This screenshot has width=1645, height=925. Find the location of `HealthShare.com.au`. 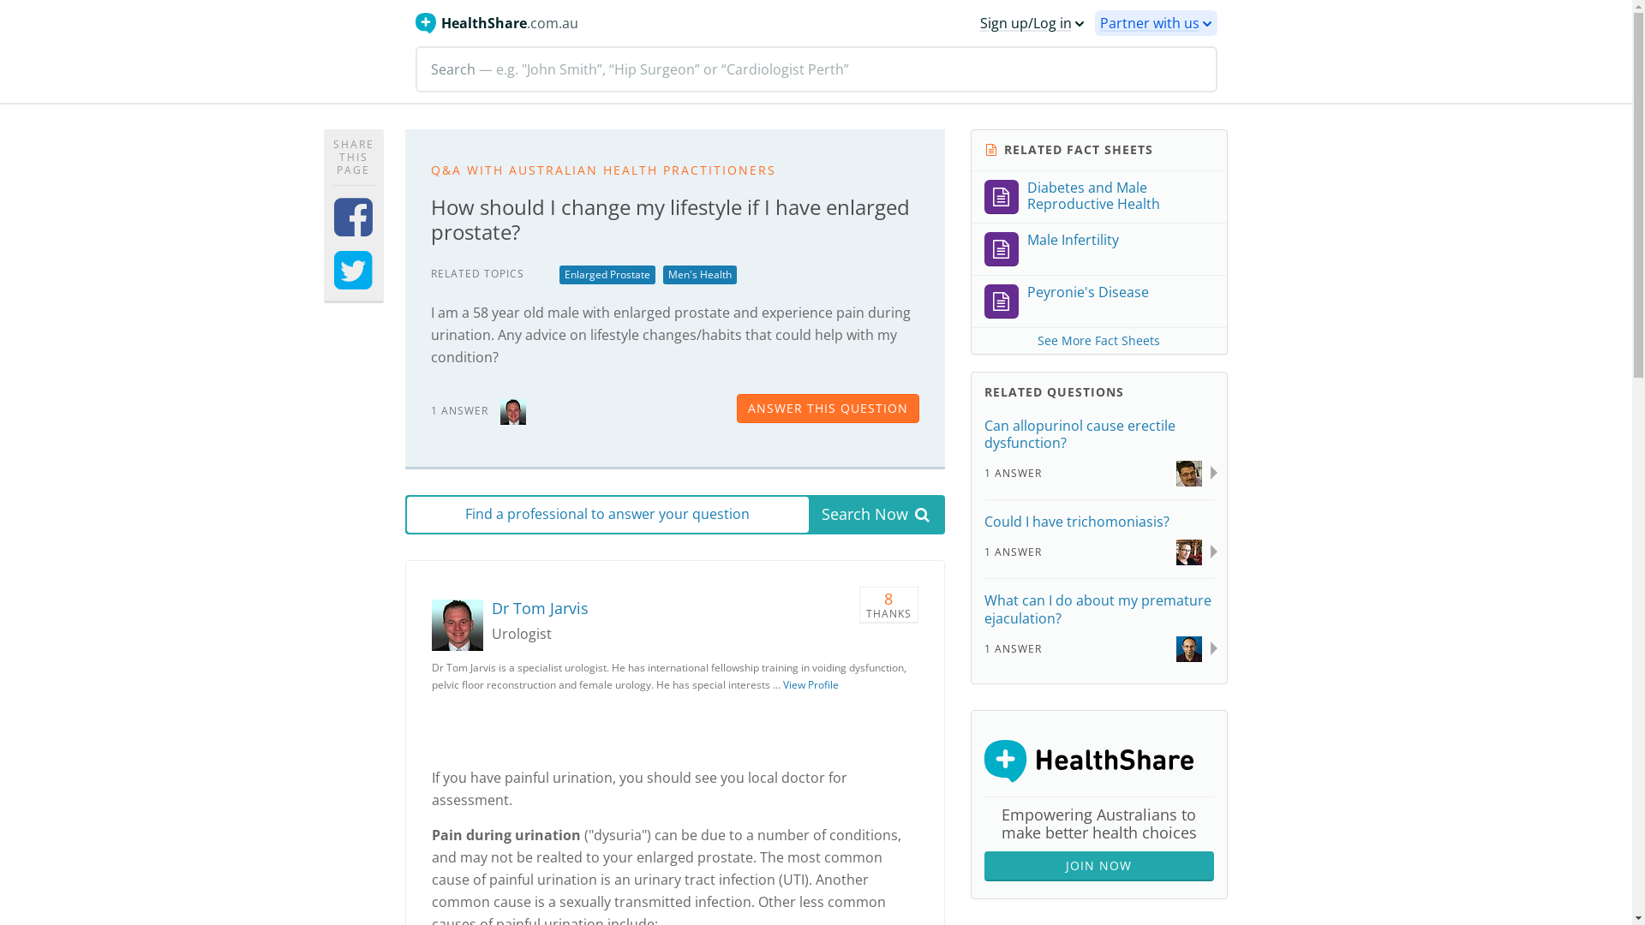

HealthShare.com.au is located at coordinates (496, 23).